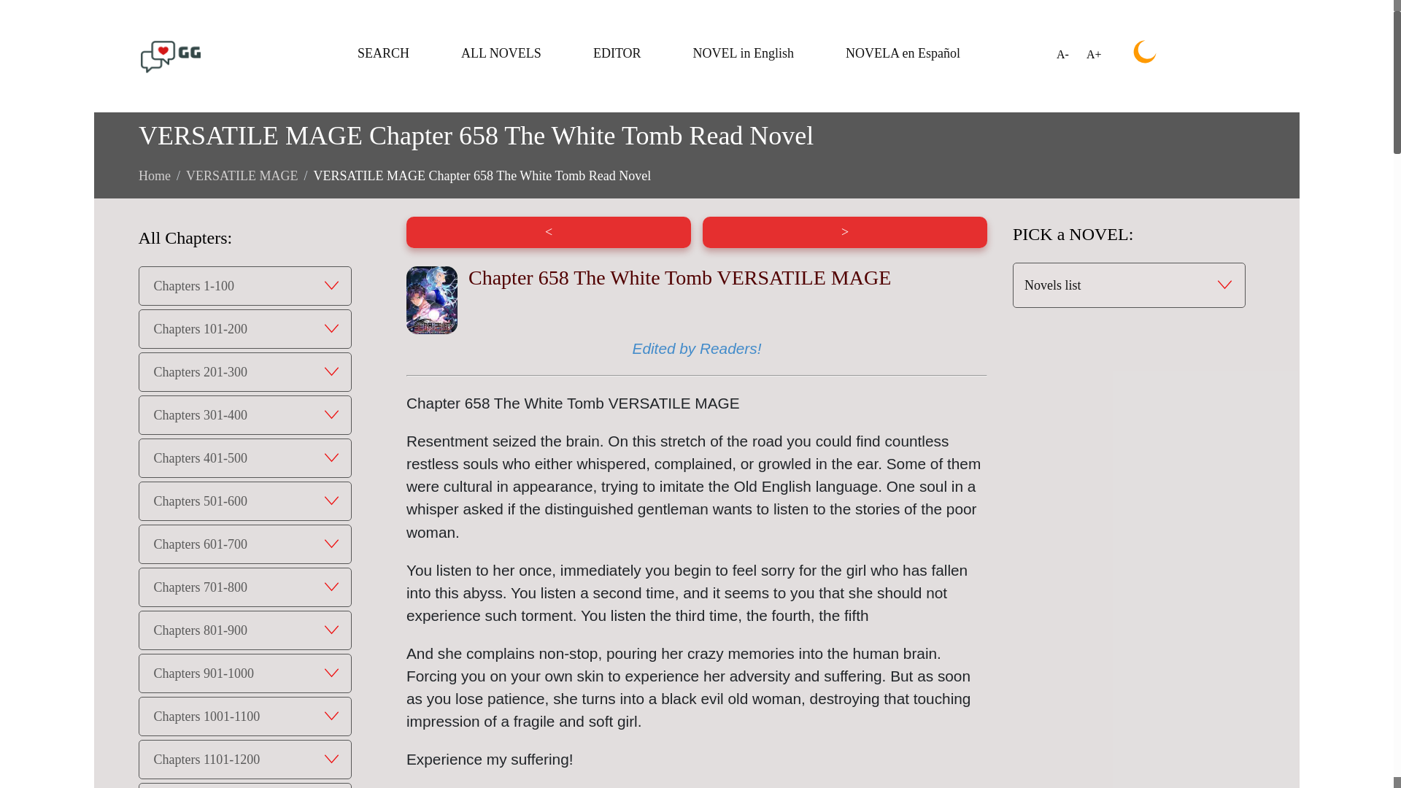  Describe the element at coordinates (382, 53) in the screenshot. I see `SEARCH` at that location.